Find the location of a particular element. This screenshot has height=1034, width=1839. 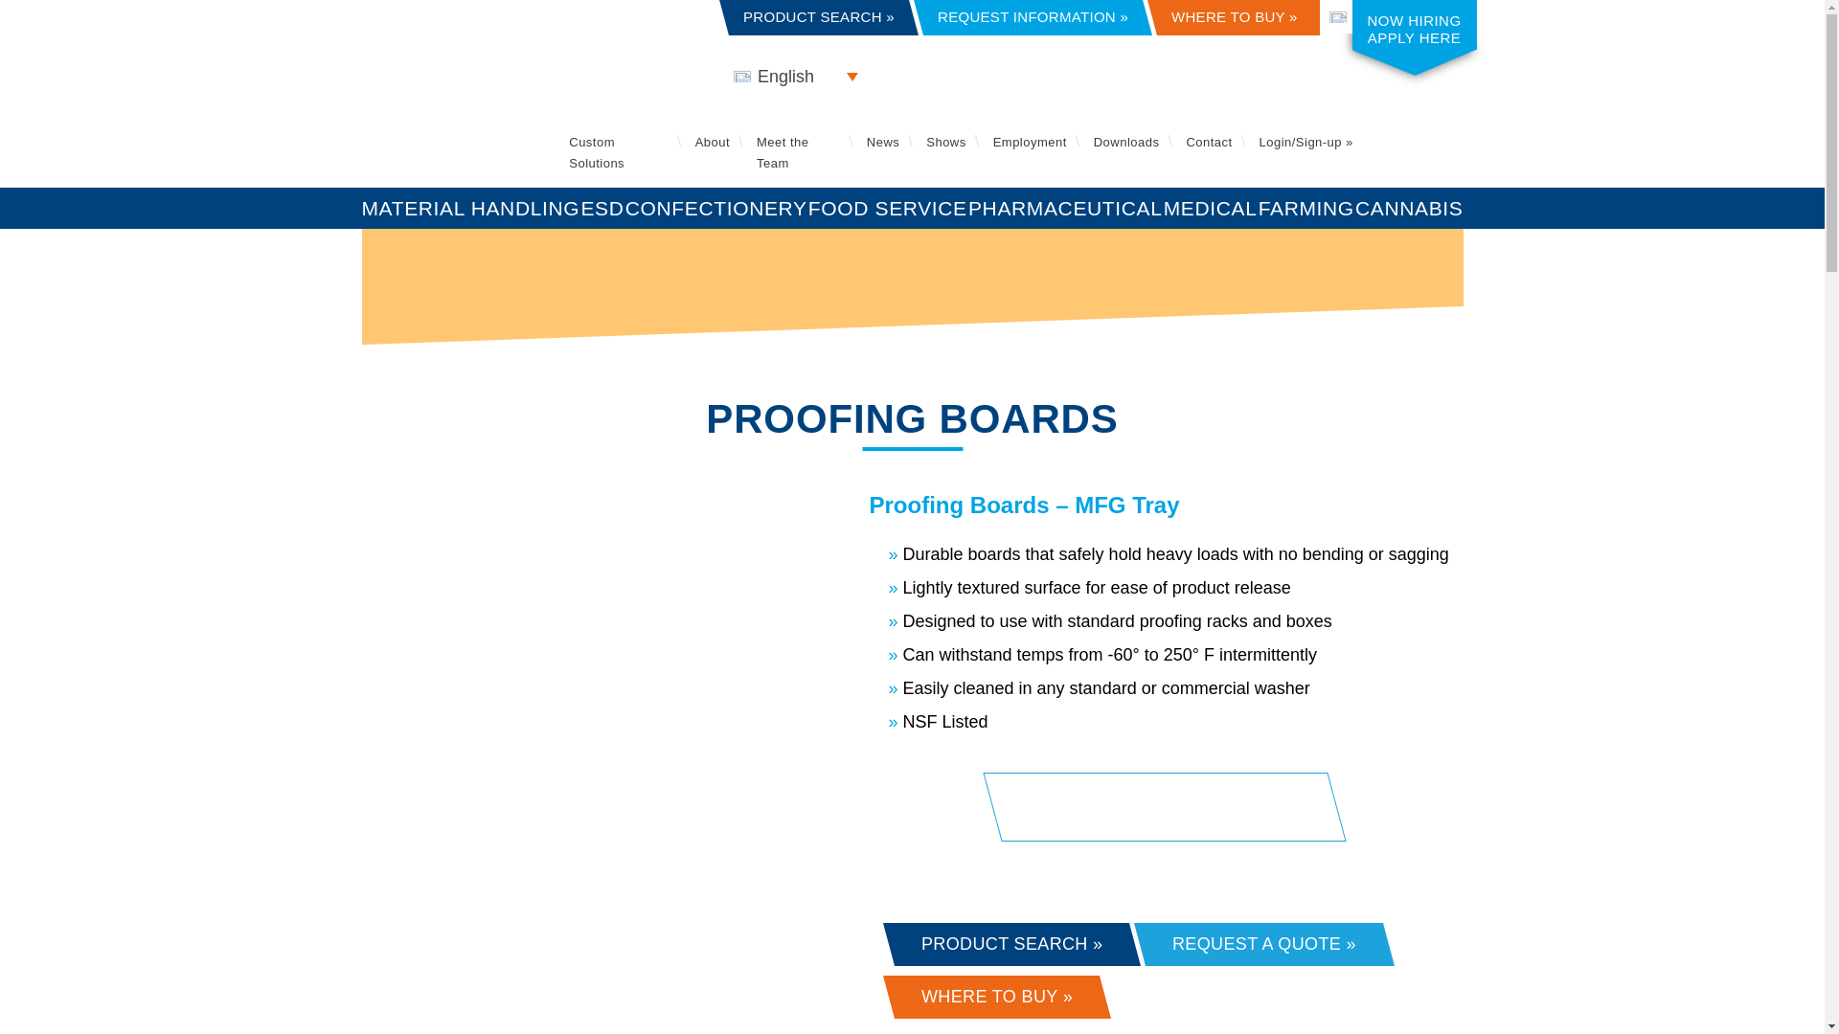

MATERIAL HANDLING is located at coordinates (471, 207).